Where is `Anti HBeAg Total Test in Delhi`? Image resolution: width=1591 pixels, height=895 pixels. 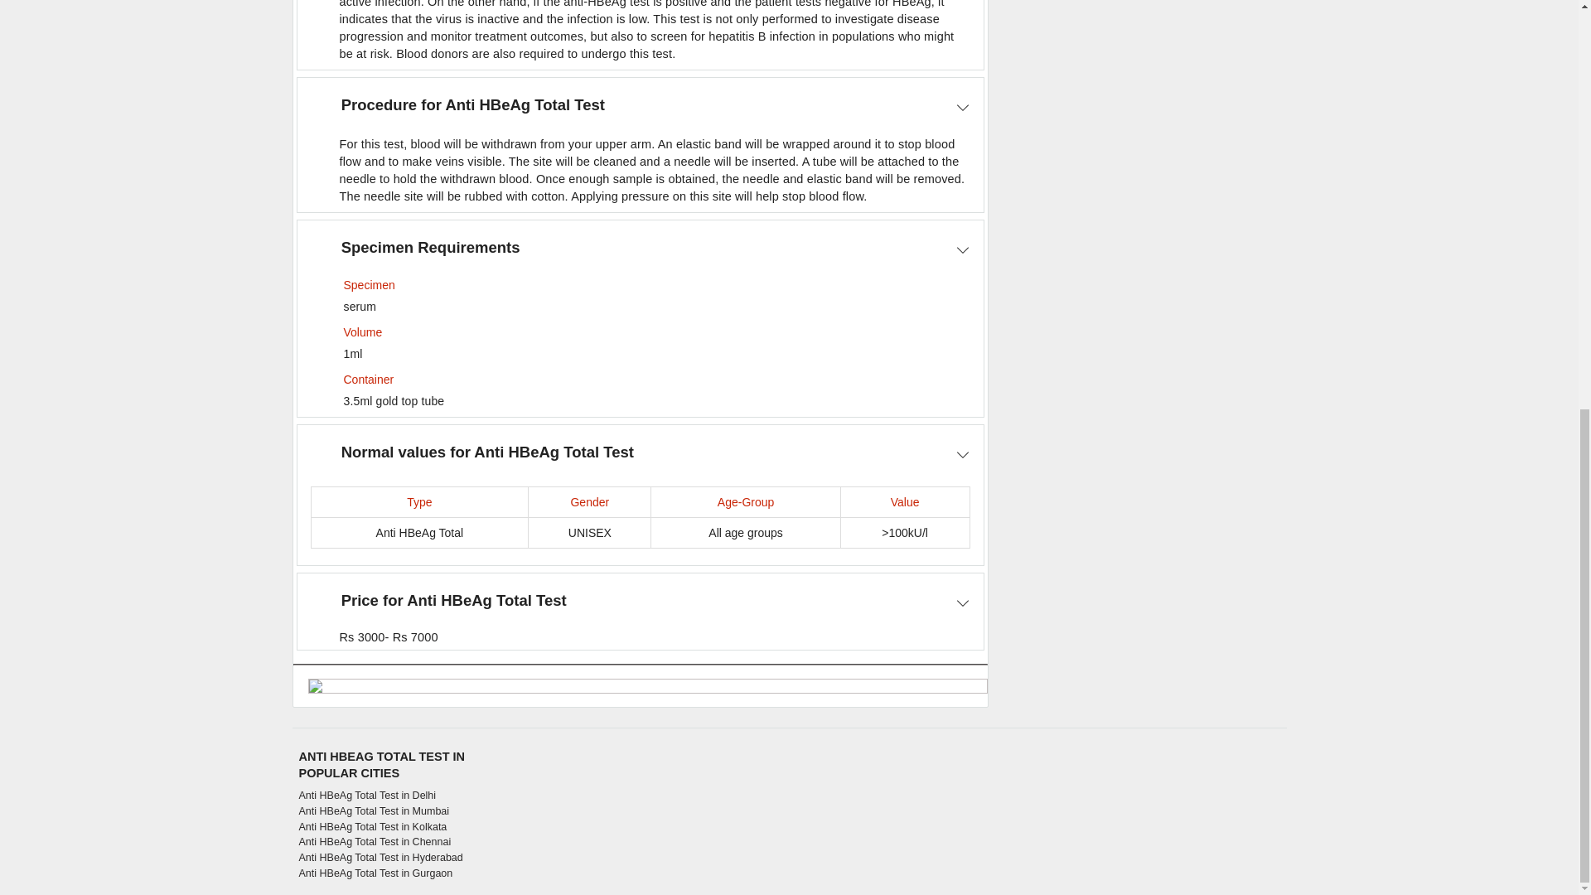
Anti HBeAg Total Test in Delhi is located at coordinates (393, 796).